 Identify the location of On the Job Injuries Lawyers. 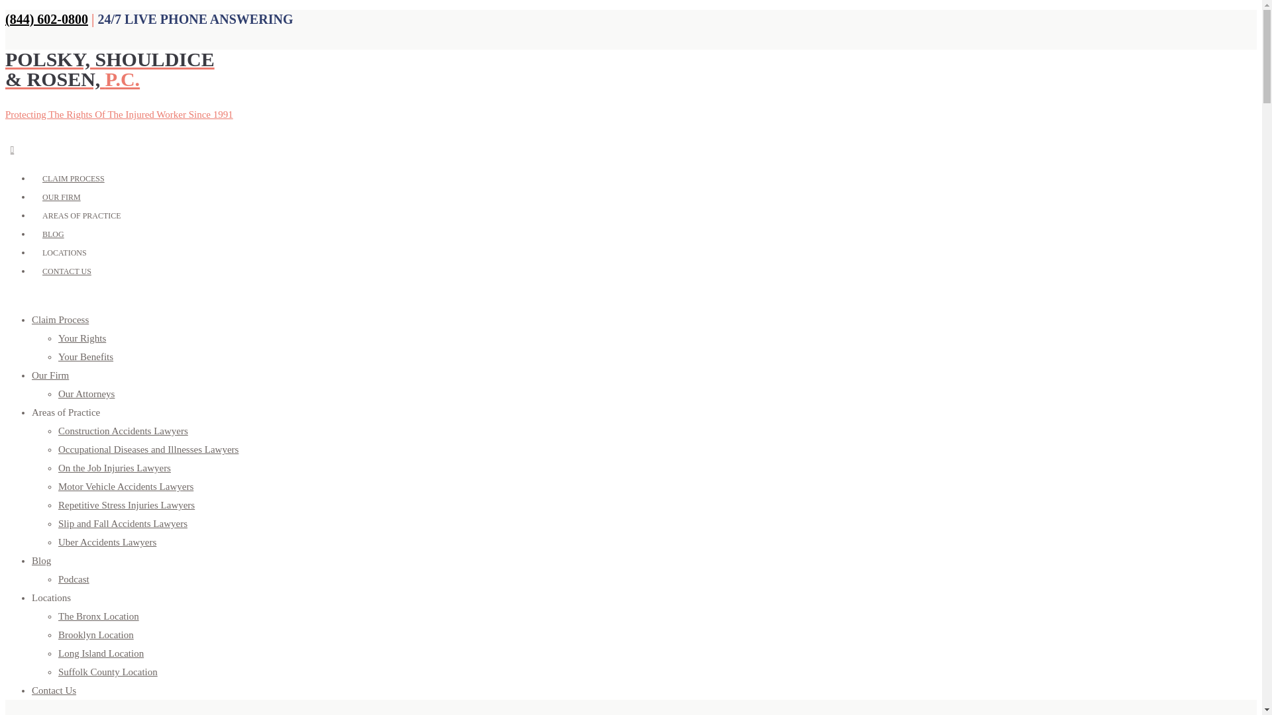
(114, 467).